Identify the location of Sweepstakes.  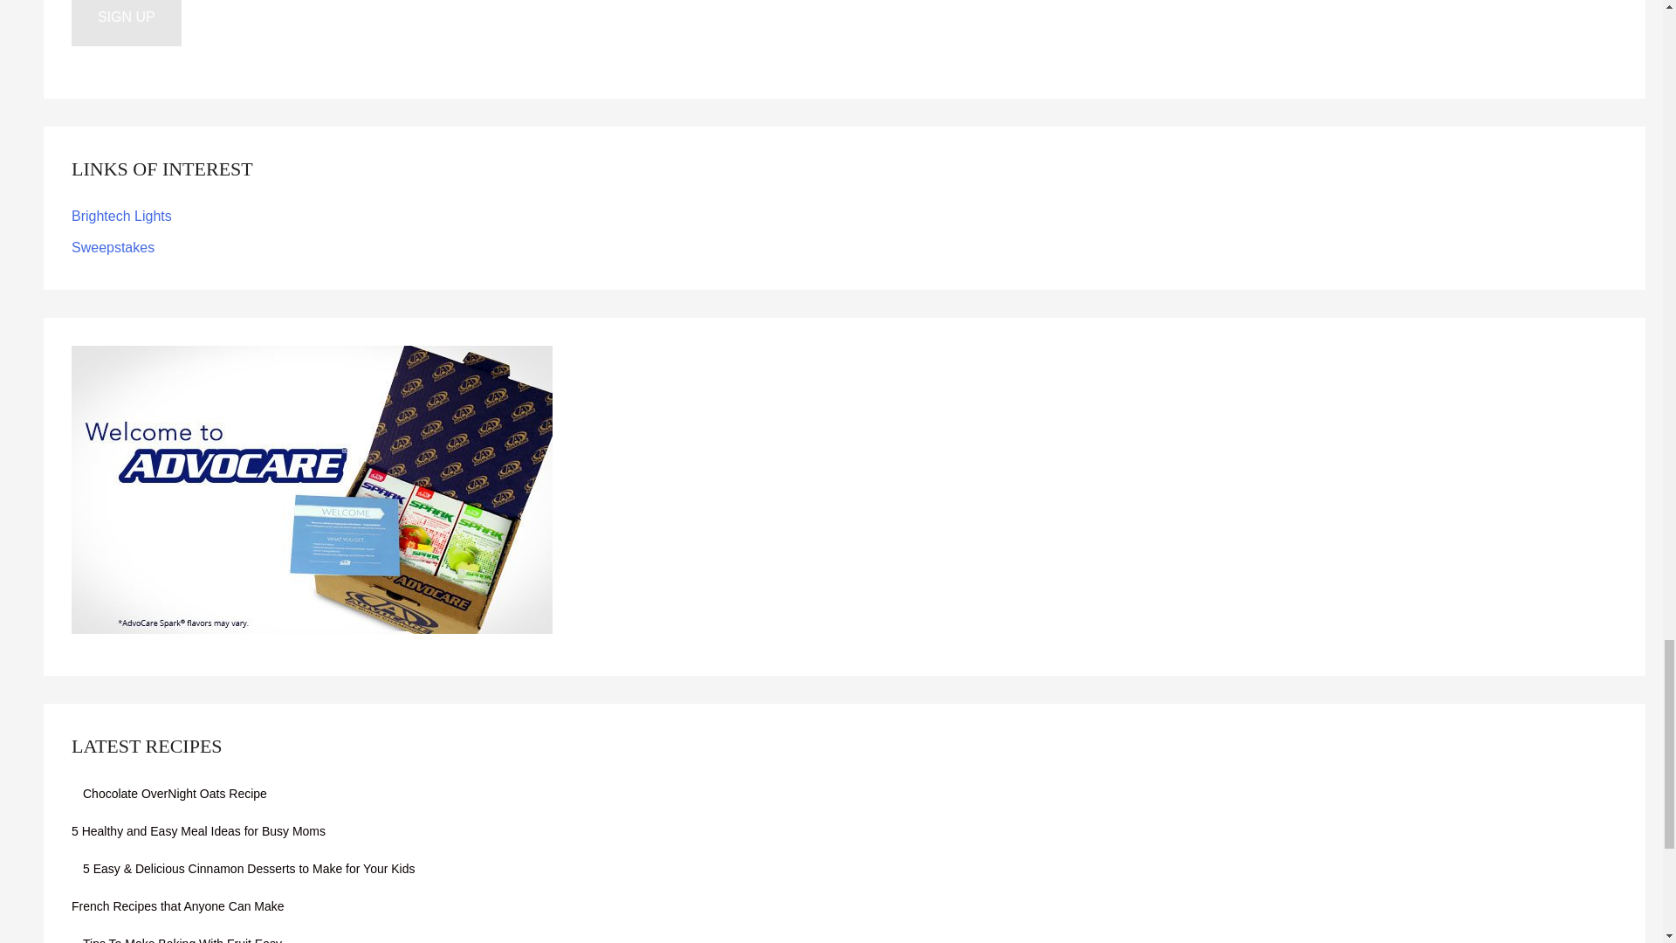
(113, 247).